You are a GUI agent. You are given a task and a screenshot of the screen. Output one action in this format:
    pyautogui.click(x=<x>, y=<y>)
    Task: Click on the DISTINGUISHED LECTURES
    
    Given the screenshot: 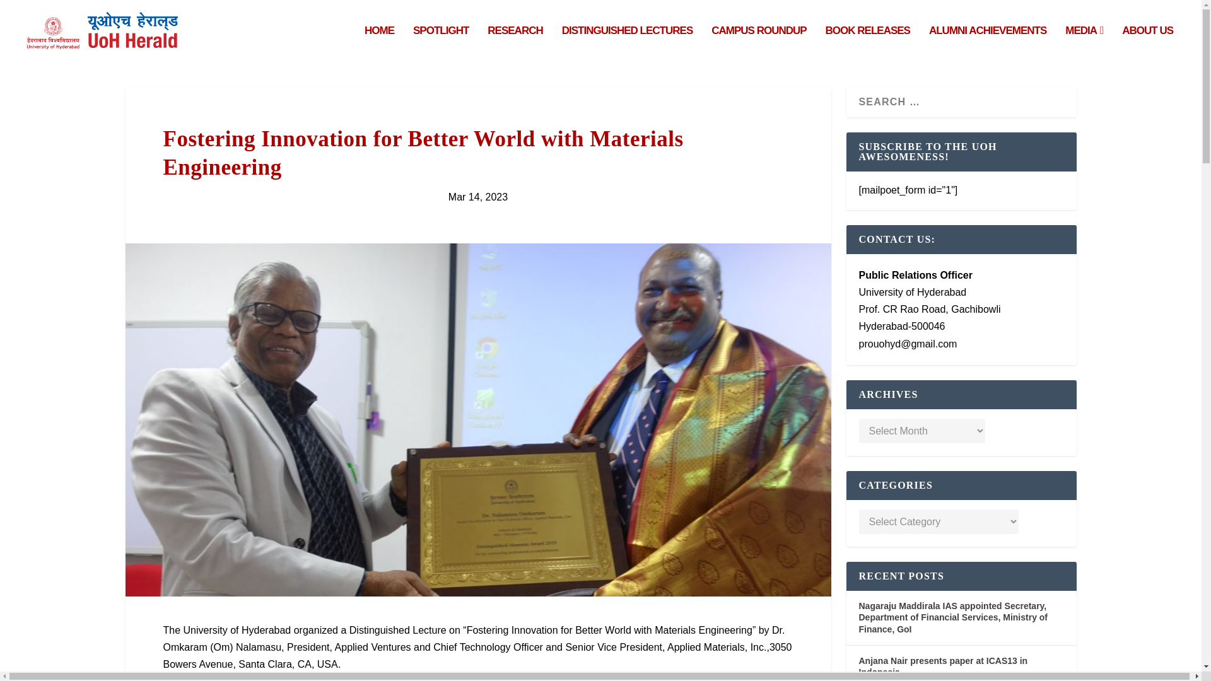 What is the action you would take?
    pyautogui.click(x=627, y=44)
    